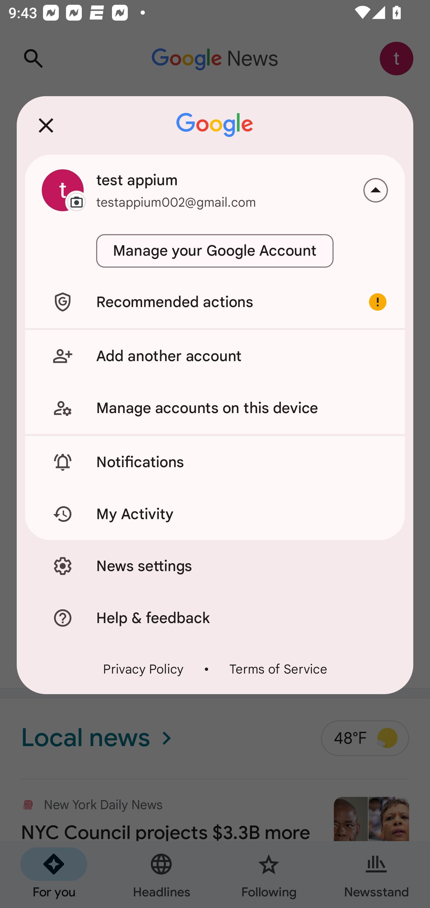 The height and width of the screenshot is (908, 430). I want to click on News settings, so click(215, 566).